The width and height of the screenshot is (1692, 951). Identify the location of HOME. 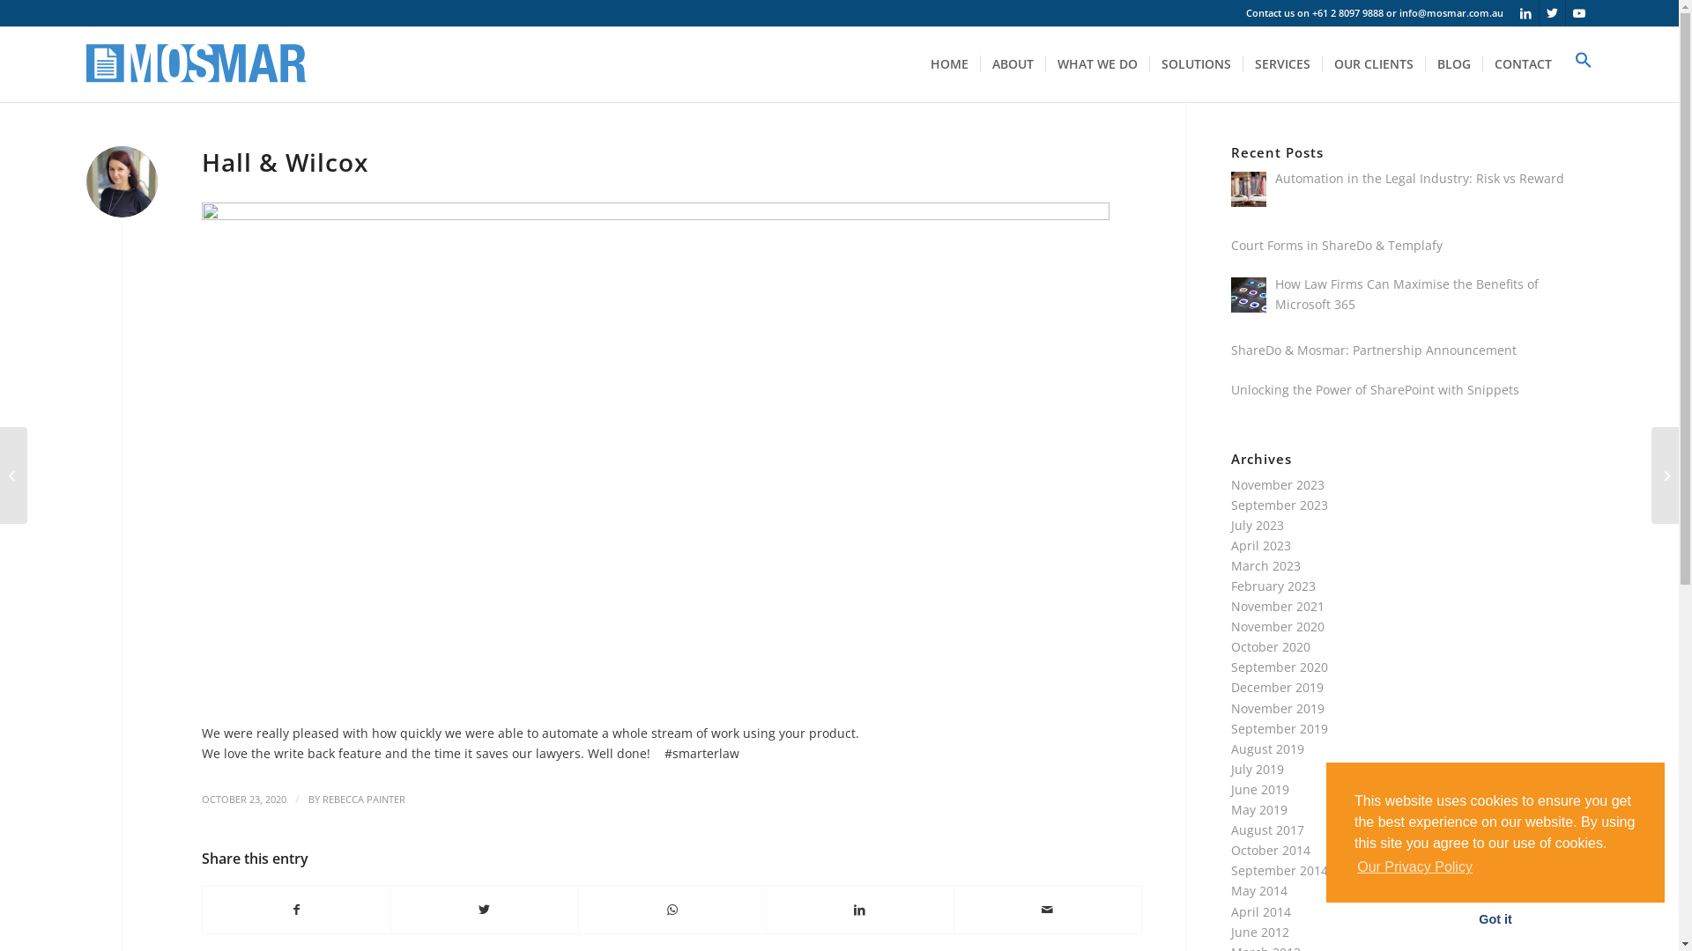
(950, 64).